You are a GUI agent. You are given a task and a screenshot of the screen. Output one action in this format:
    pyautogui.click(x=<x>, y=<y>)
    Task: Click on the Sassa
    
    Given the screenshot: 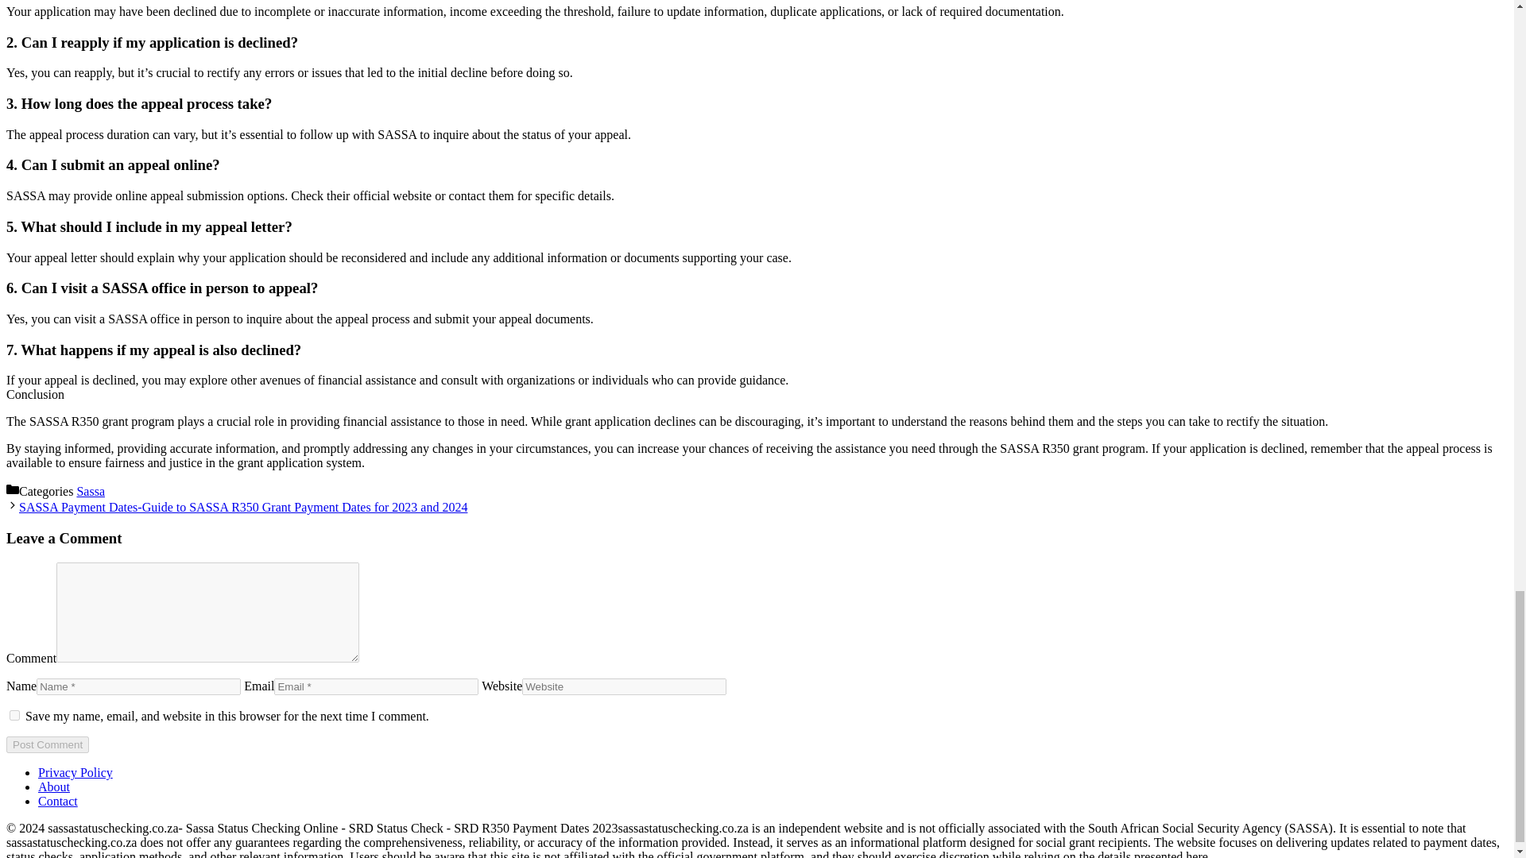 What is the action you would take?
    pyautogui.click(x=91, y=491)
    